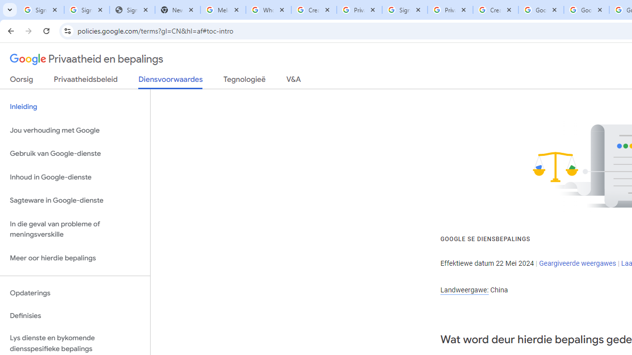 The image size is (632, 355). I want to click on Preview Results, so click(593, 80).